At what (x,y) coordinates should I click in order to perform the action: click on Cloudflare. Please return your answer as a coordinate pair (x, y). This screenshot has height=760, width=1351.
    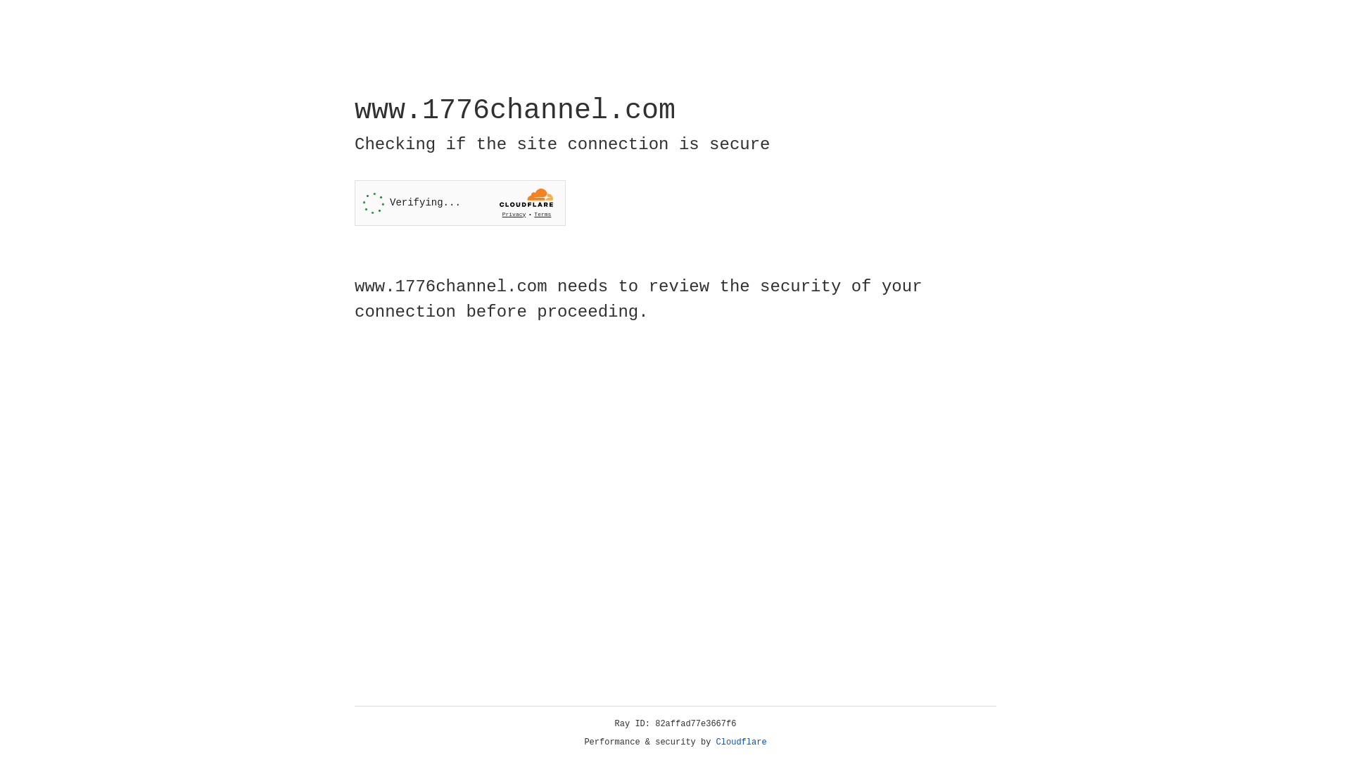
    Looking at the image, I should click on (742, 742).